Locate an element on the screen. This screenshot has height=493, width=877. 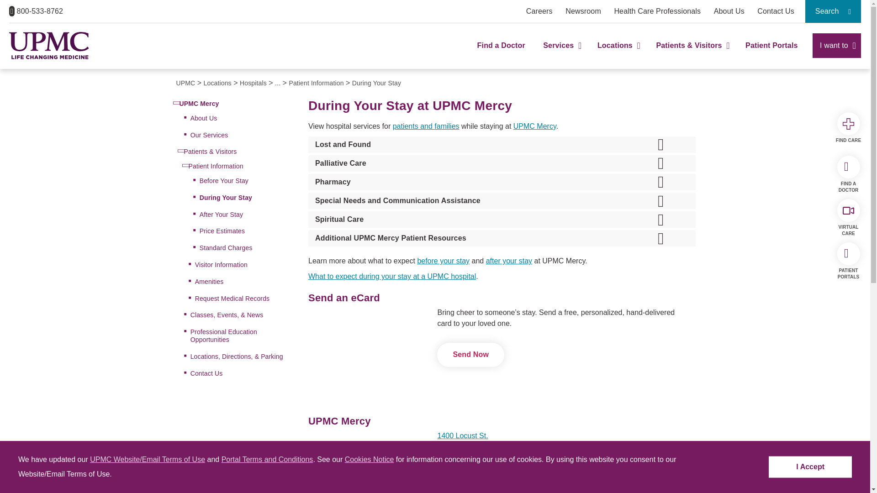
I Accept is located at coordinates (810, 467).